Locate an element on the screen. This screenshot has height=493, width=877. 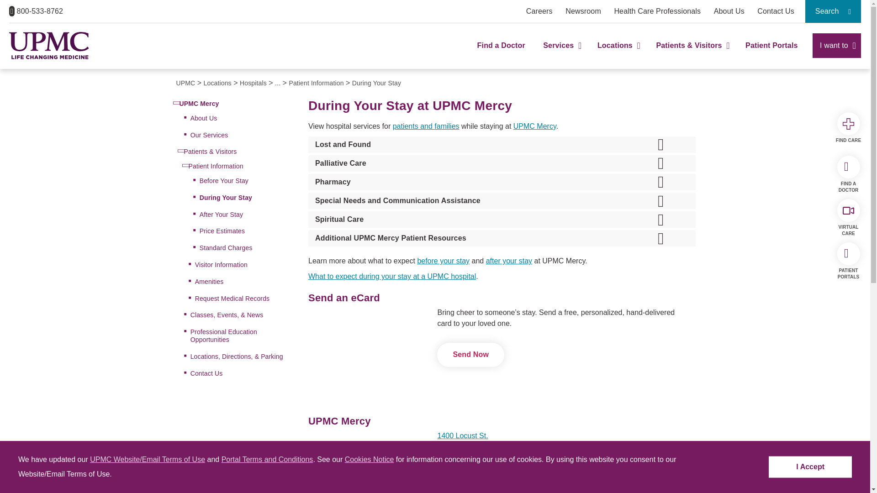
I Accept is located at coordinates (810, 467).